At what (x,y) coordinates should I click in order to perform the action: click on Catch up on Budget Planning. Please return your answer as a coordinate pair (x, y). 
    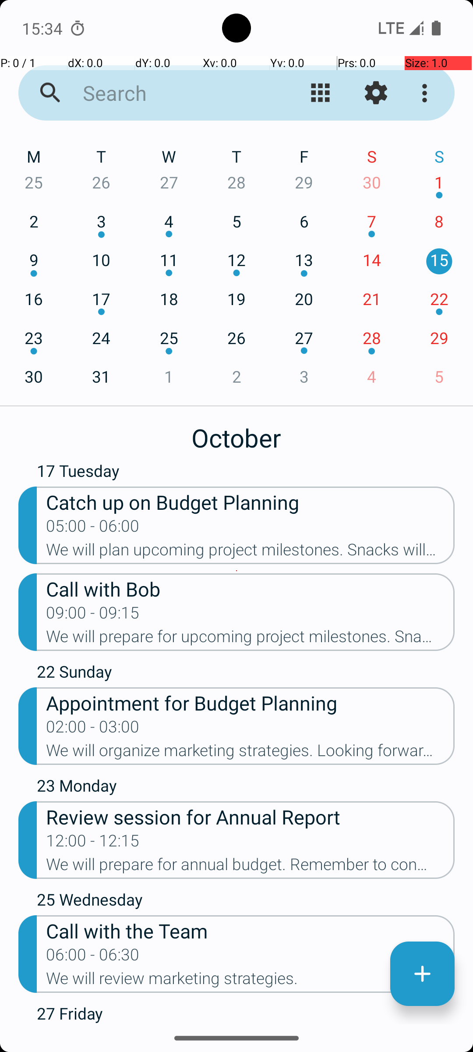
    Looking at the image, I should click on (251, 501).